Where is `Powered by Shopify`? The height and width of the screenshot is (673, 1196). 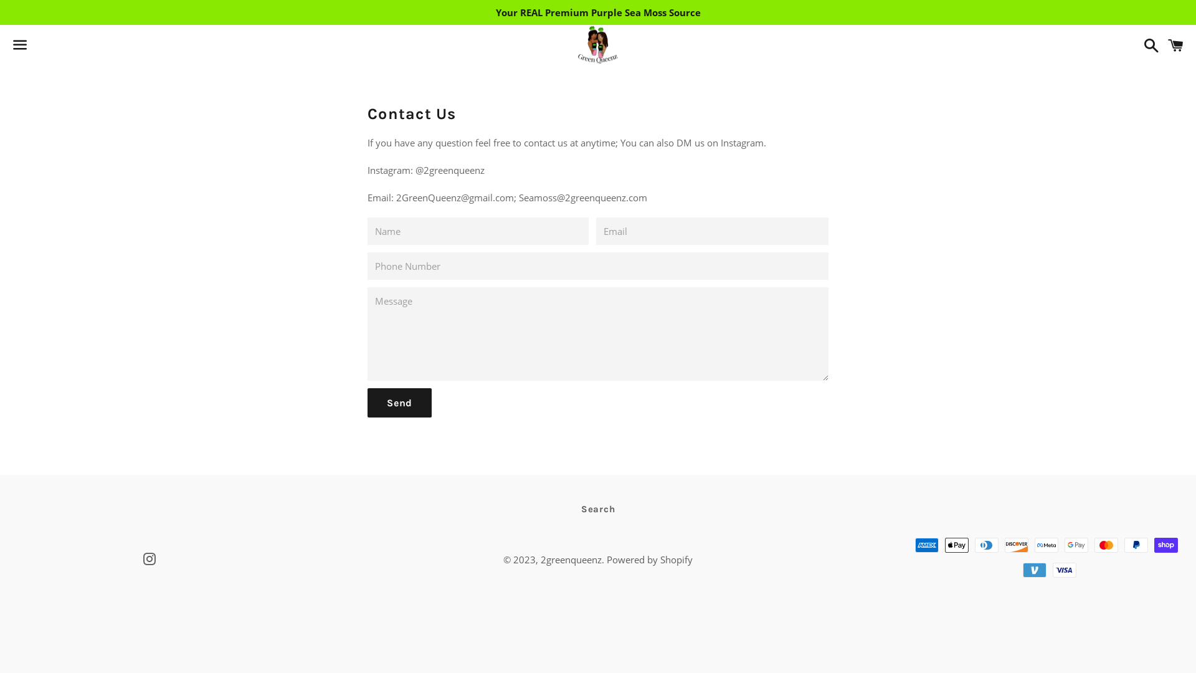
Powered by Shopify is located at coordinates (650, 560).